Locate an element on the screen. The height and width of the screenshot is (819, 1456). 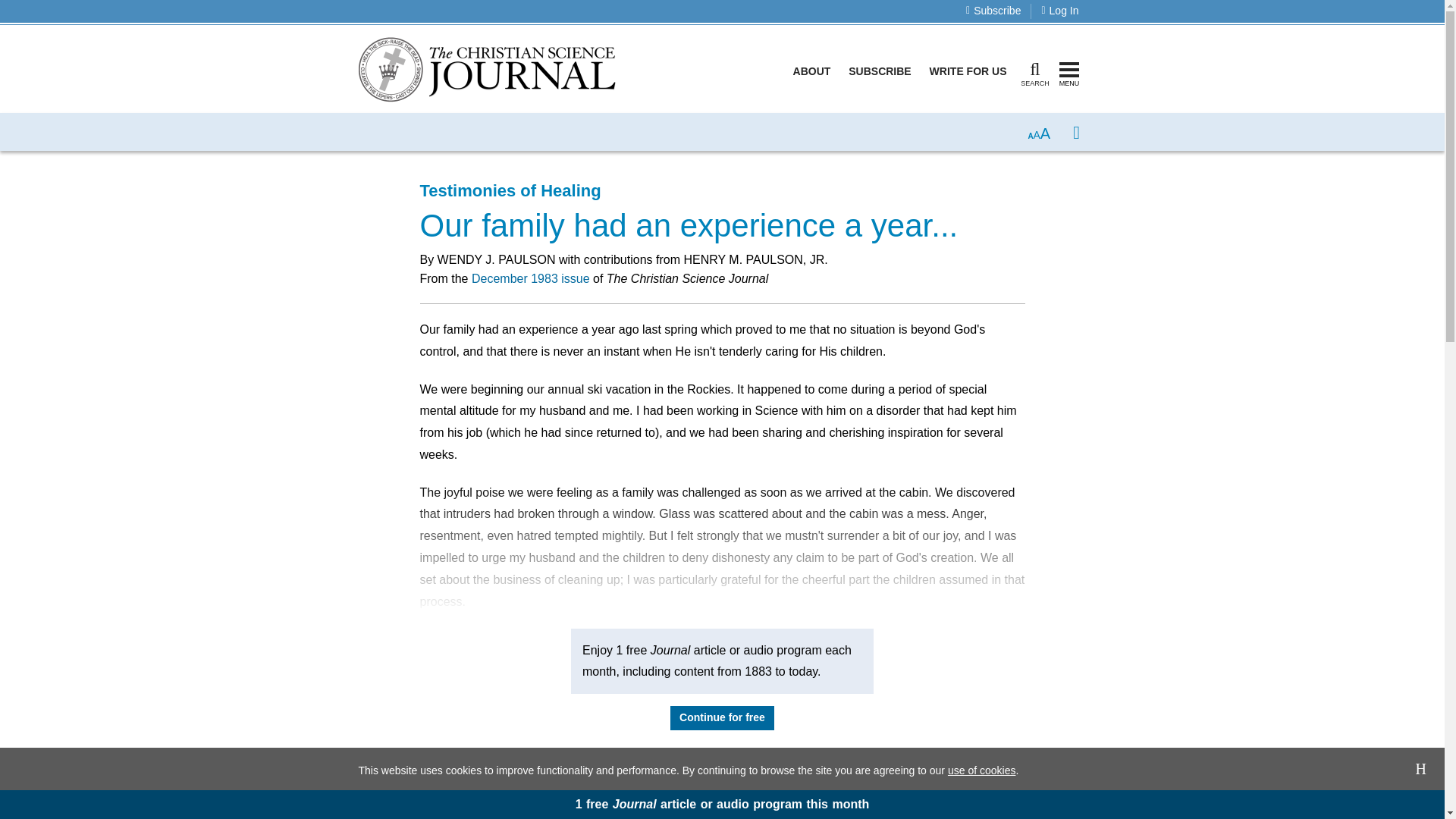
MENU is located at coordinates (1069, 71).